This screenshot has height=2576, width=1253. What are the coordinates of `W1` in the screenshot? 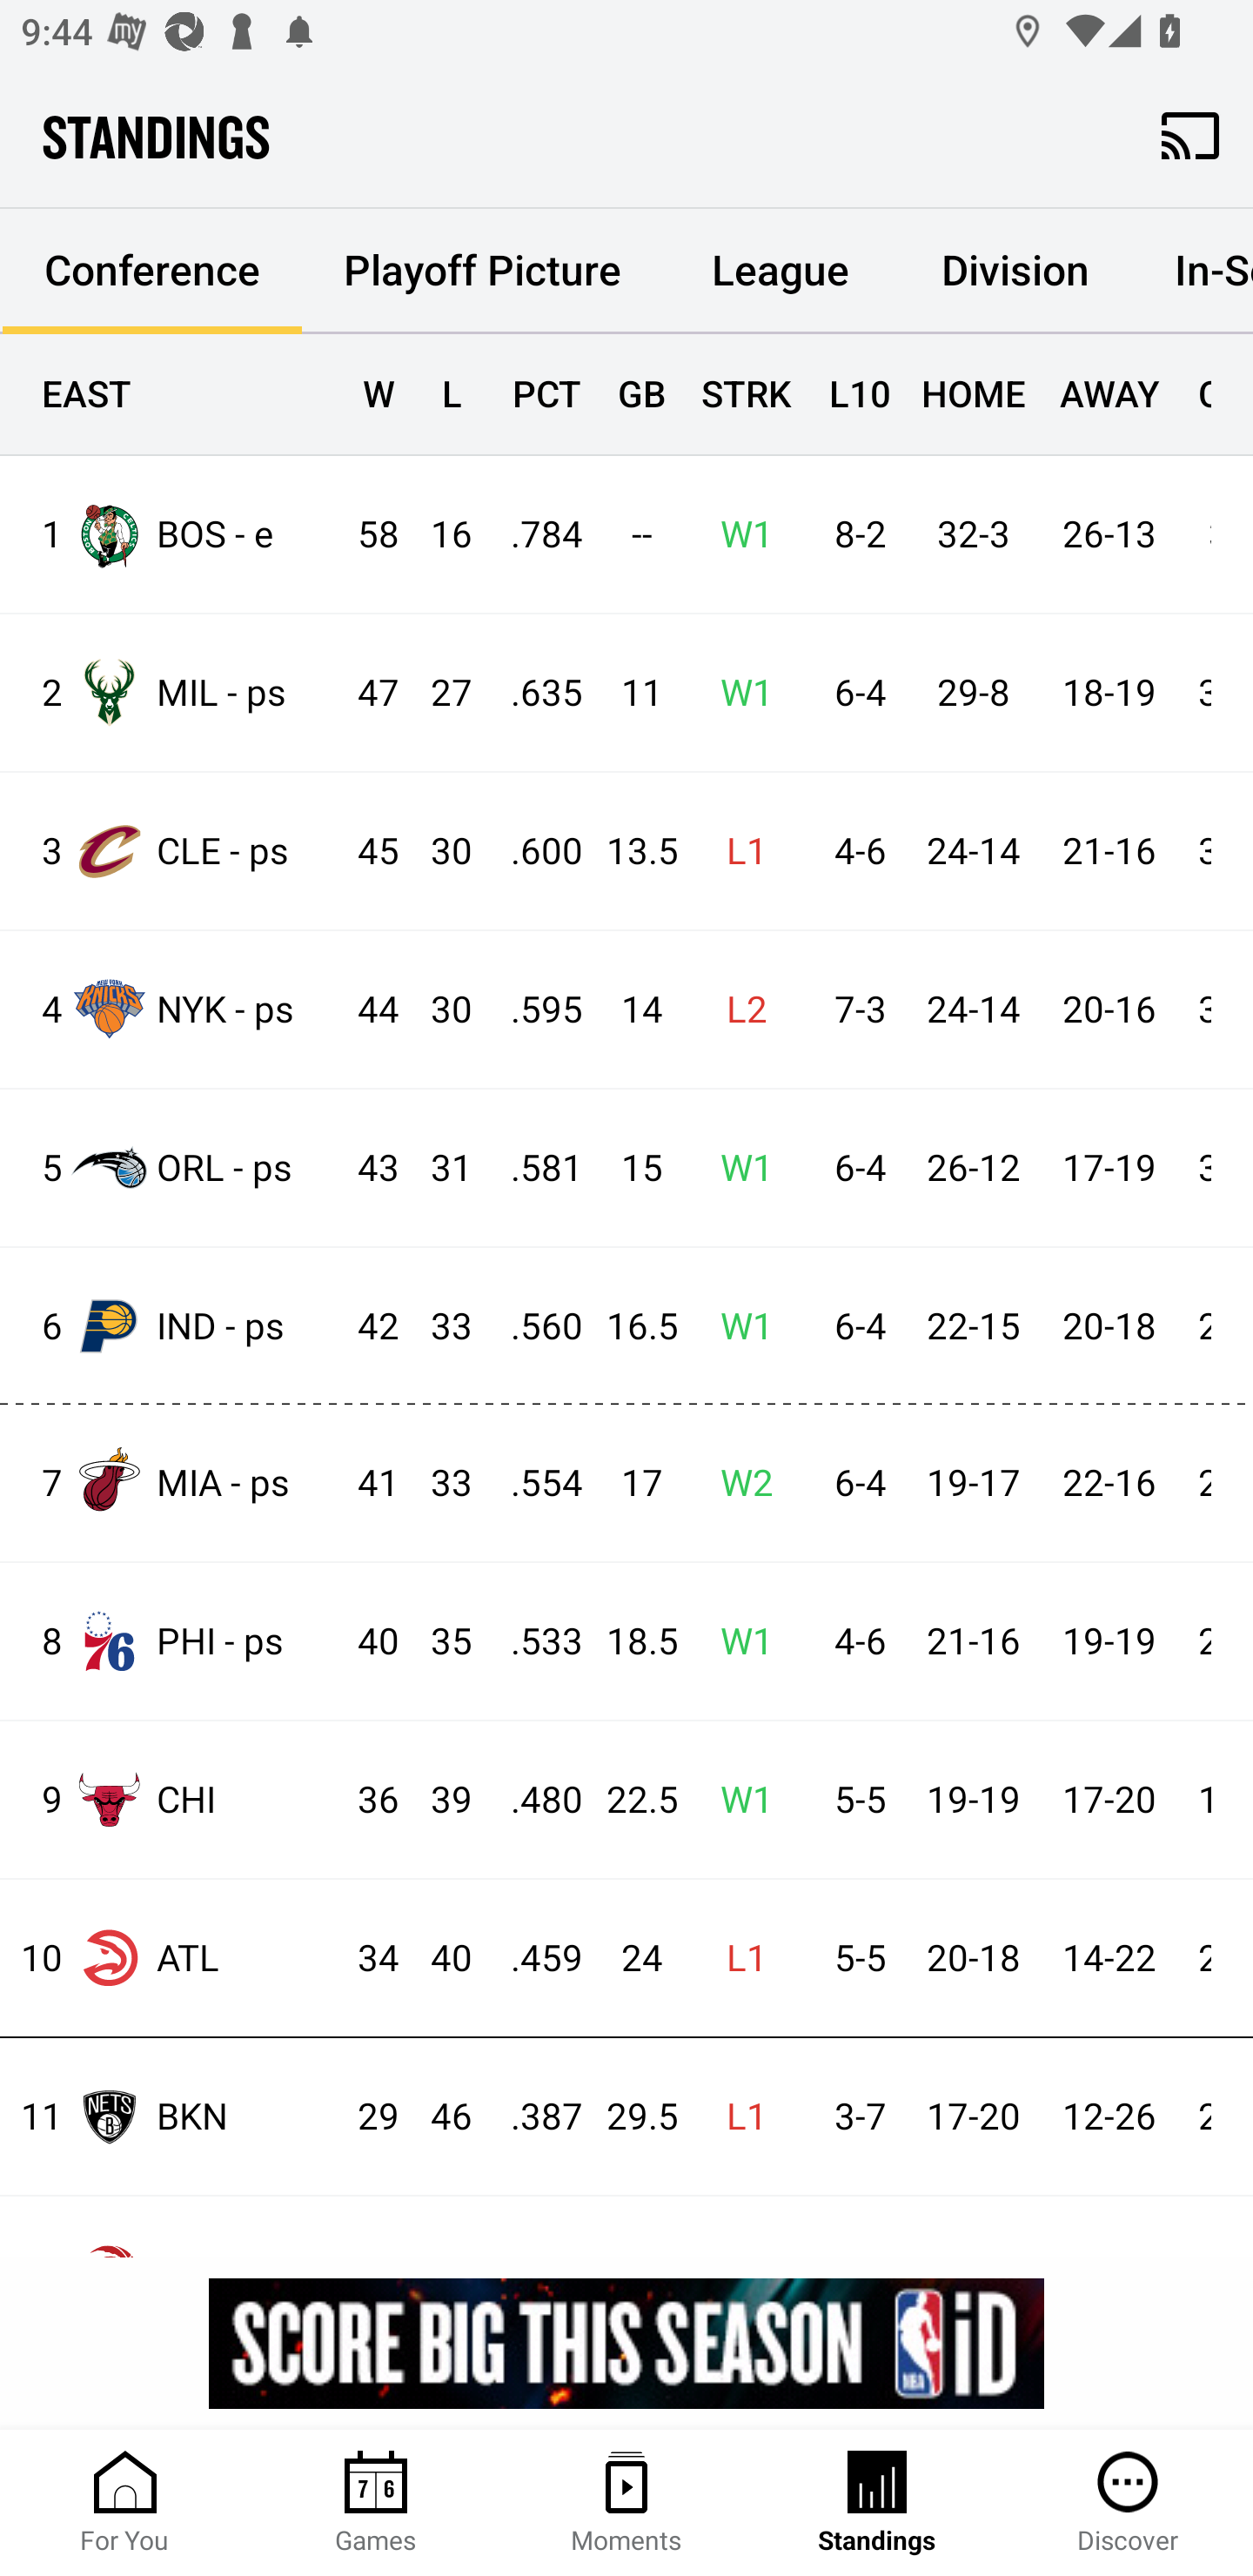 It's located at (738, 1328).